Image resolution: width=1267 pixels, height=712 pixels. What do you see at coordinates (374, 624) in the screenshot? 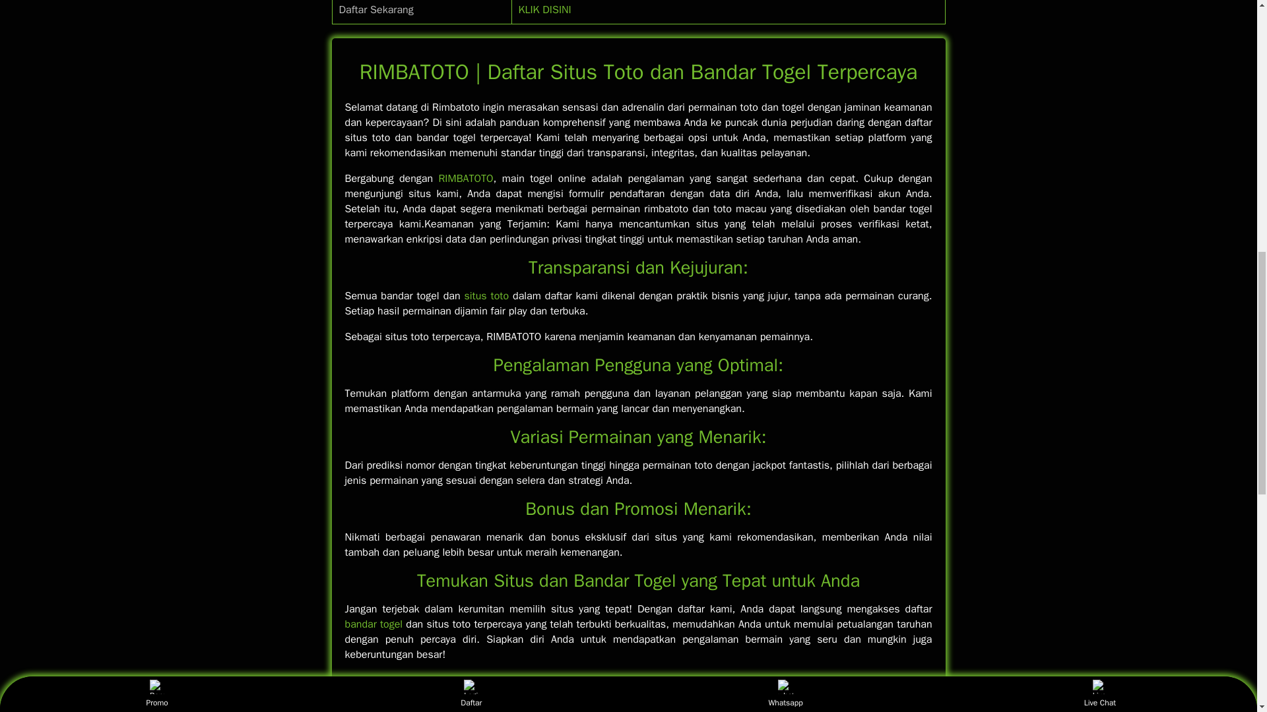
I see `bandar togel` at bounding box center [374, 624].